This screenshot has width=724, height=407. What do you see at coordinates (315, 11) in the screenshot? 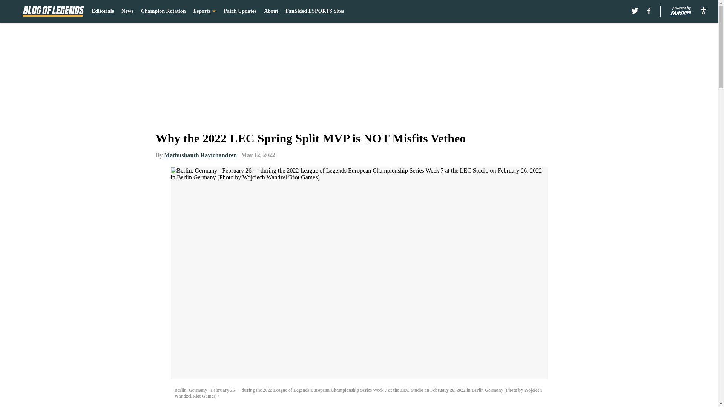
I see `FanSided ESPORTS Sites` at bounding box center [315, 11].